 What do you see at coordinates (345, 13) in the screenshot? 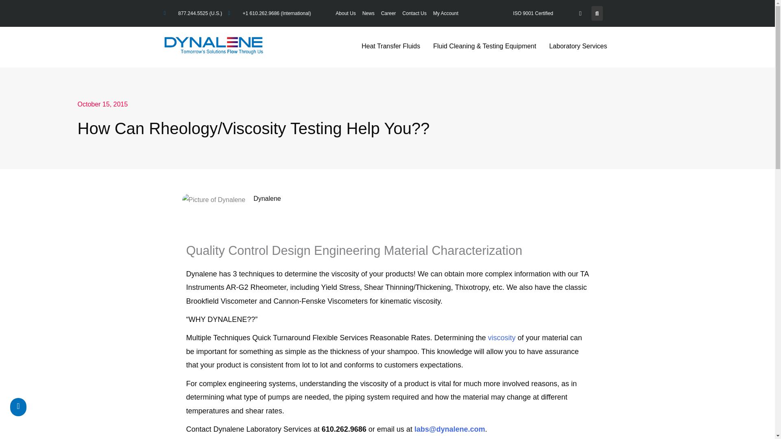
I see `About Us` at bounding box center [345, 13].